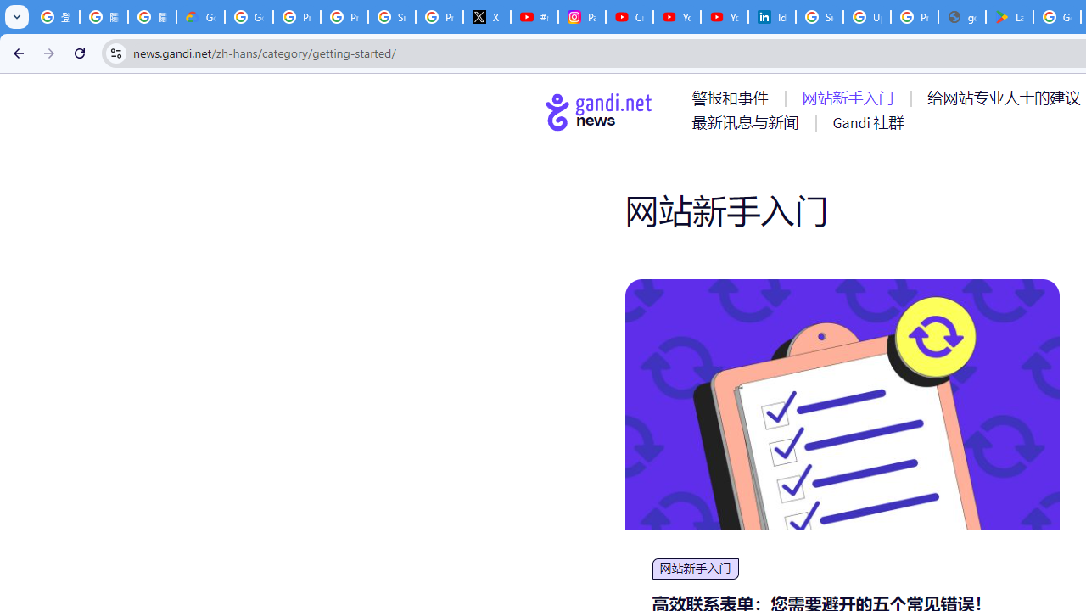 This screenshot has width=1086, height=611. Describe the element at coordinates (487, 17) in the screenshot. I see `X` at that location.